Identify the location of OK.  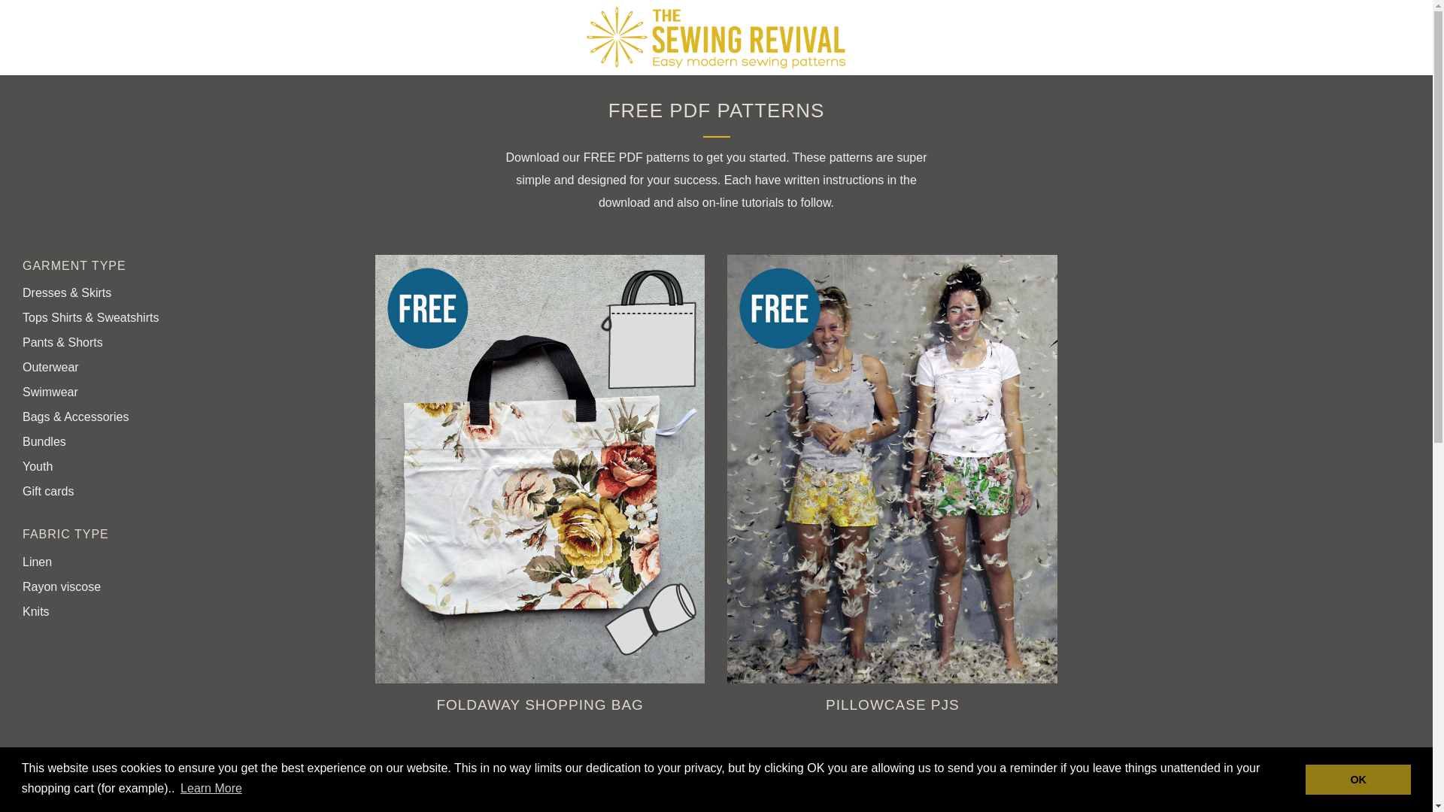
(1358, 780).